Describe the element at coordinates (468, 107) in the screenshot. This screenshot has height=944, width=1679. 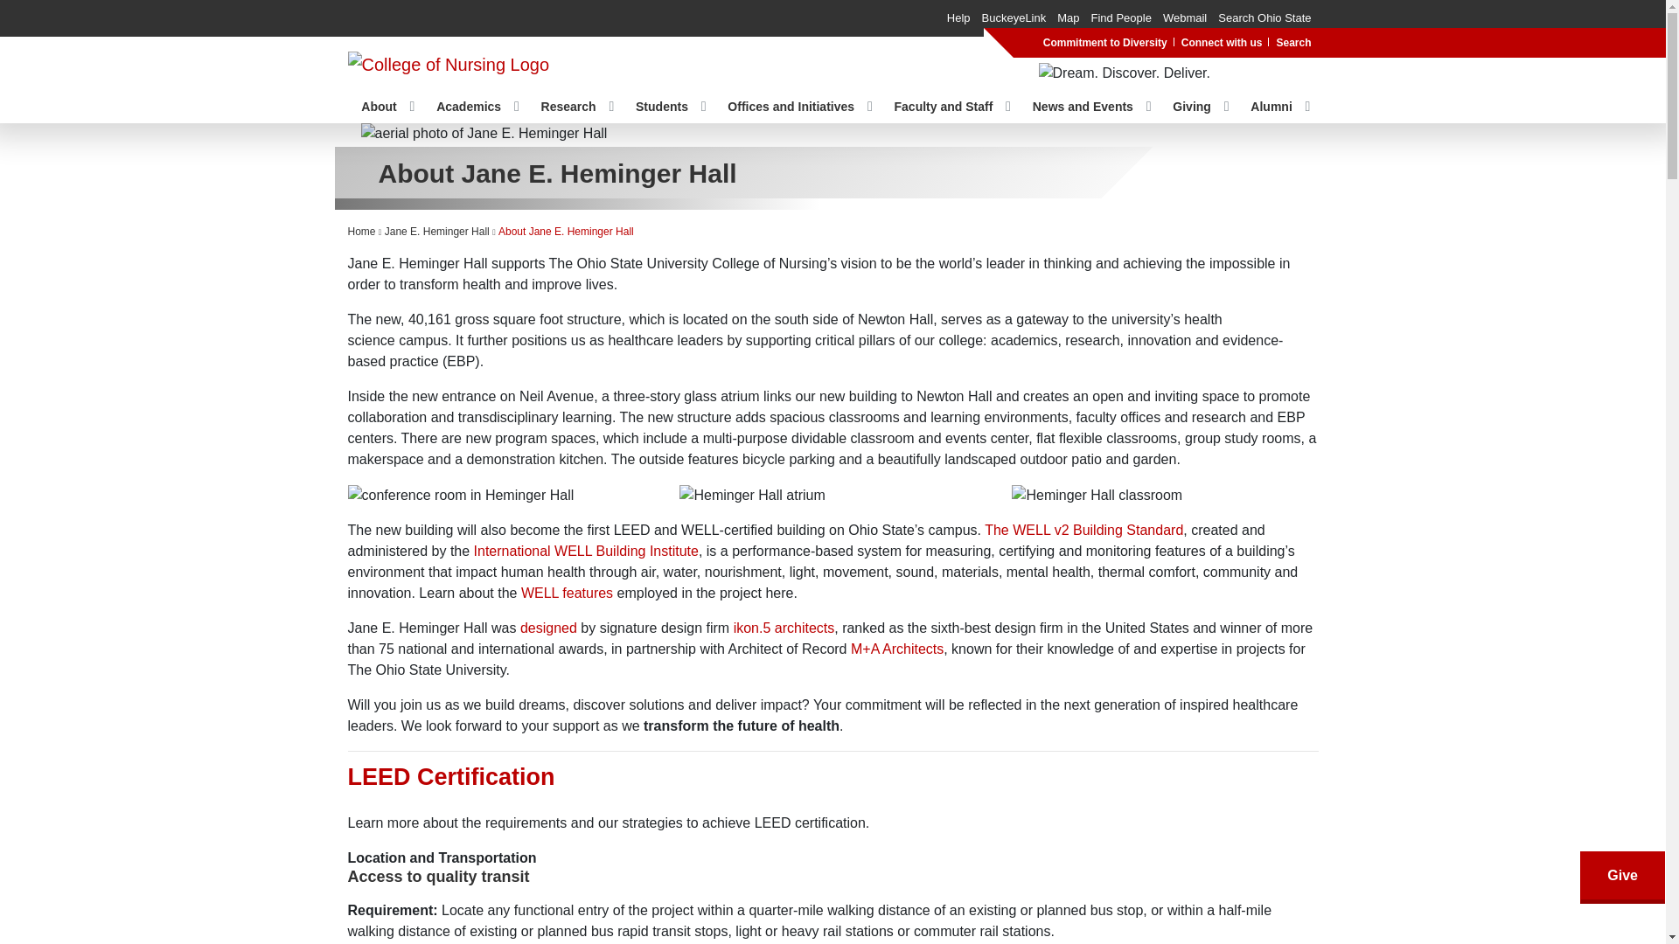
I see `Academics` at that location.